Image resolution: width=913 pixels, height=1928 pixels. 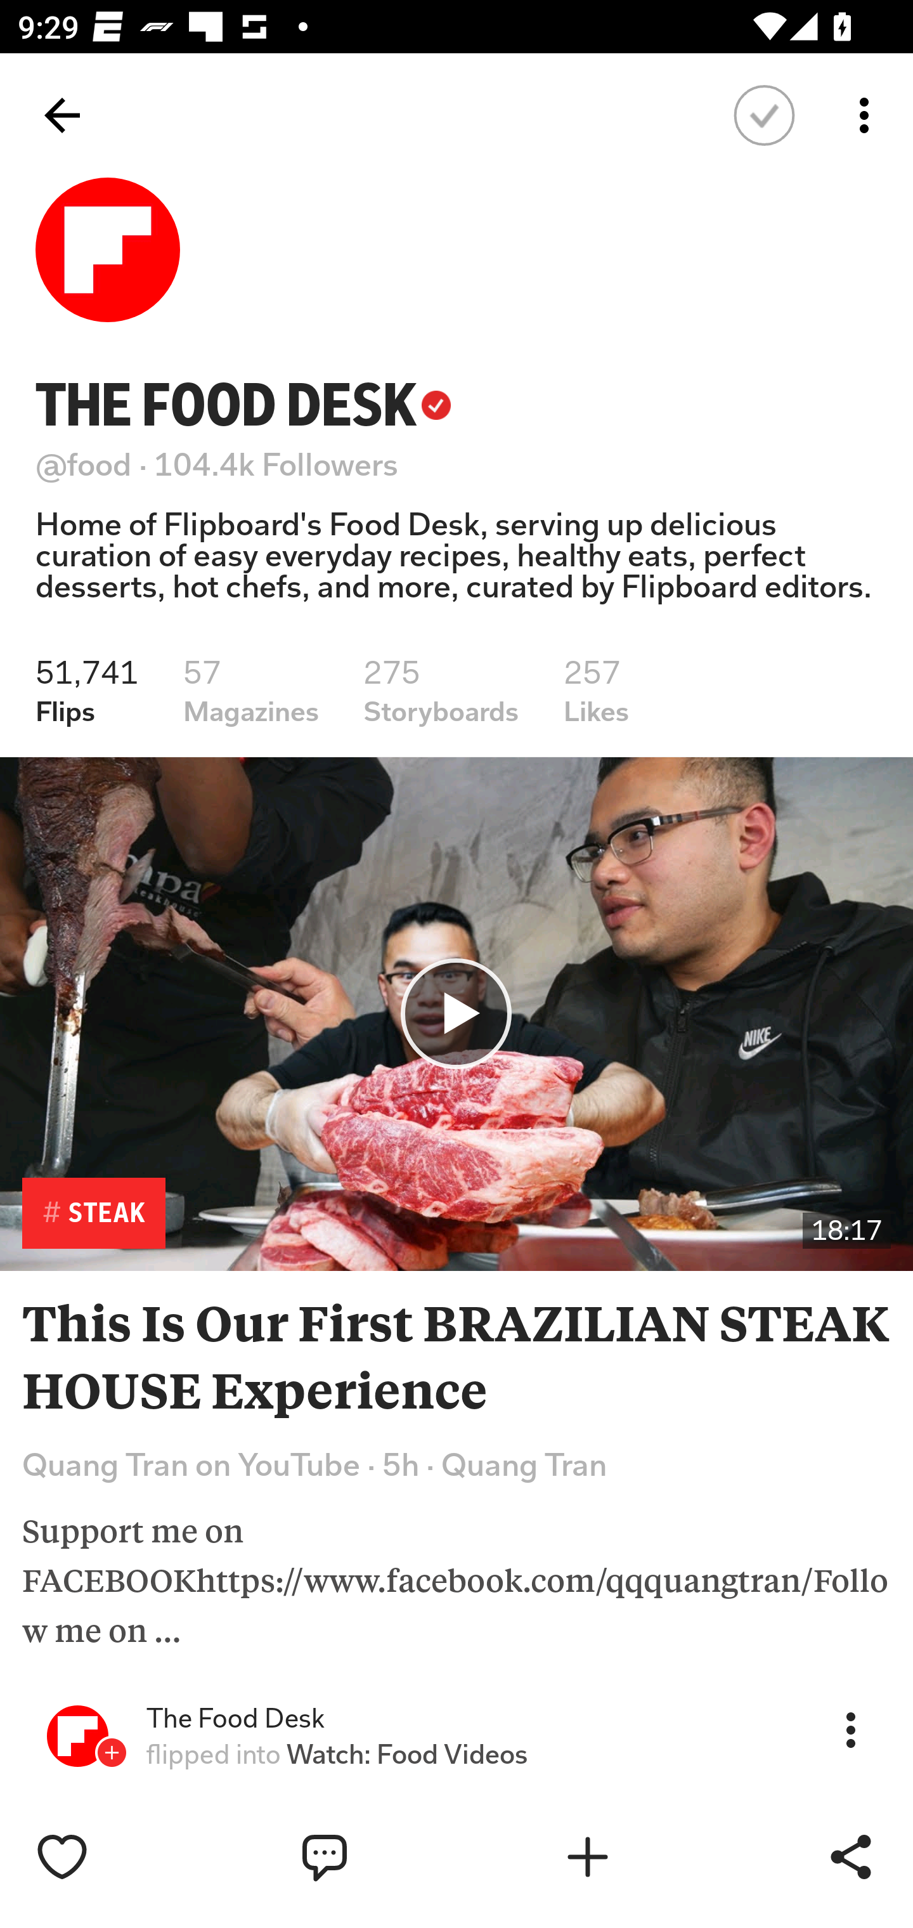 I want to click on 57 Magazines, so click(x=251, y=691).